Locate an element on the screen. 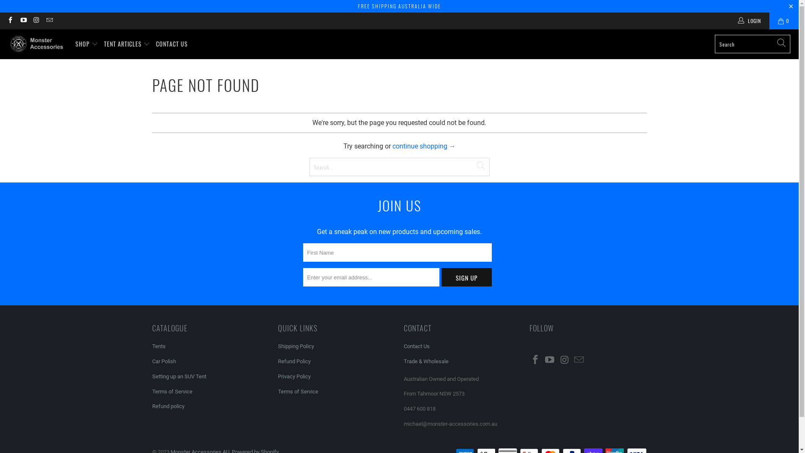 Image resolution: width=805 pixels, height=453 pixels. SHOP is located at coordinates (87, 44).